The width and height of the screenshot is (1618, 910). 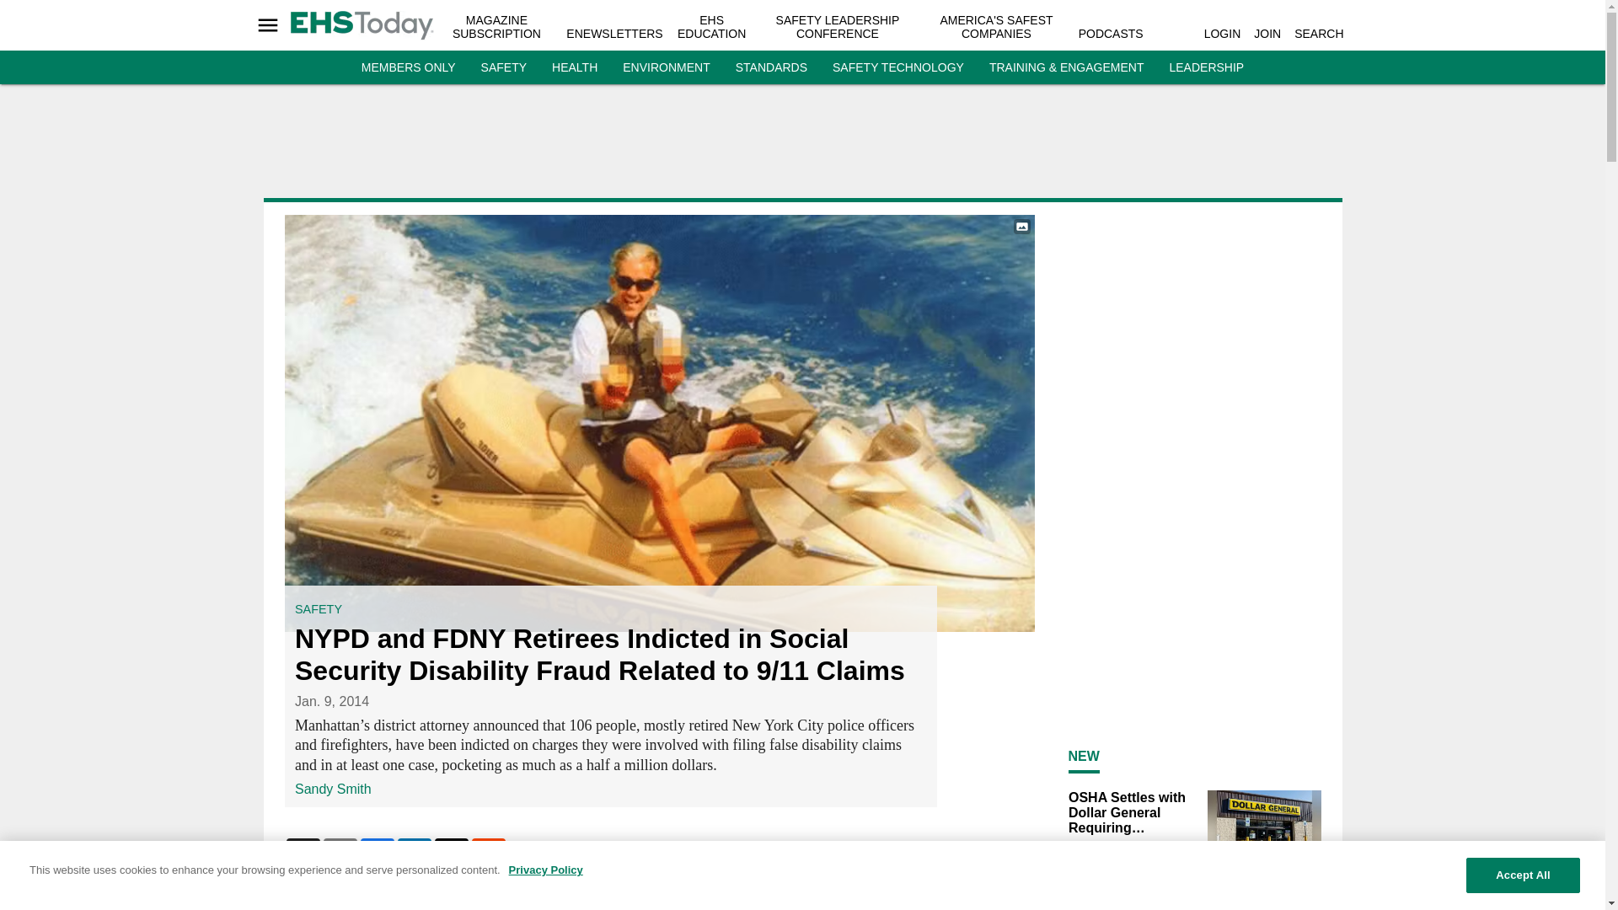 I want to click on STANDARDS, so click(x=772, y=67).